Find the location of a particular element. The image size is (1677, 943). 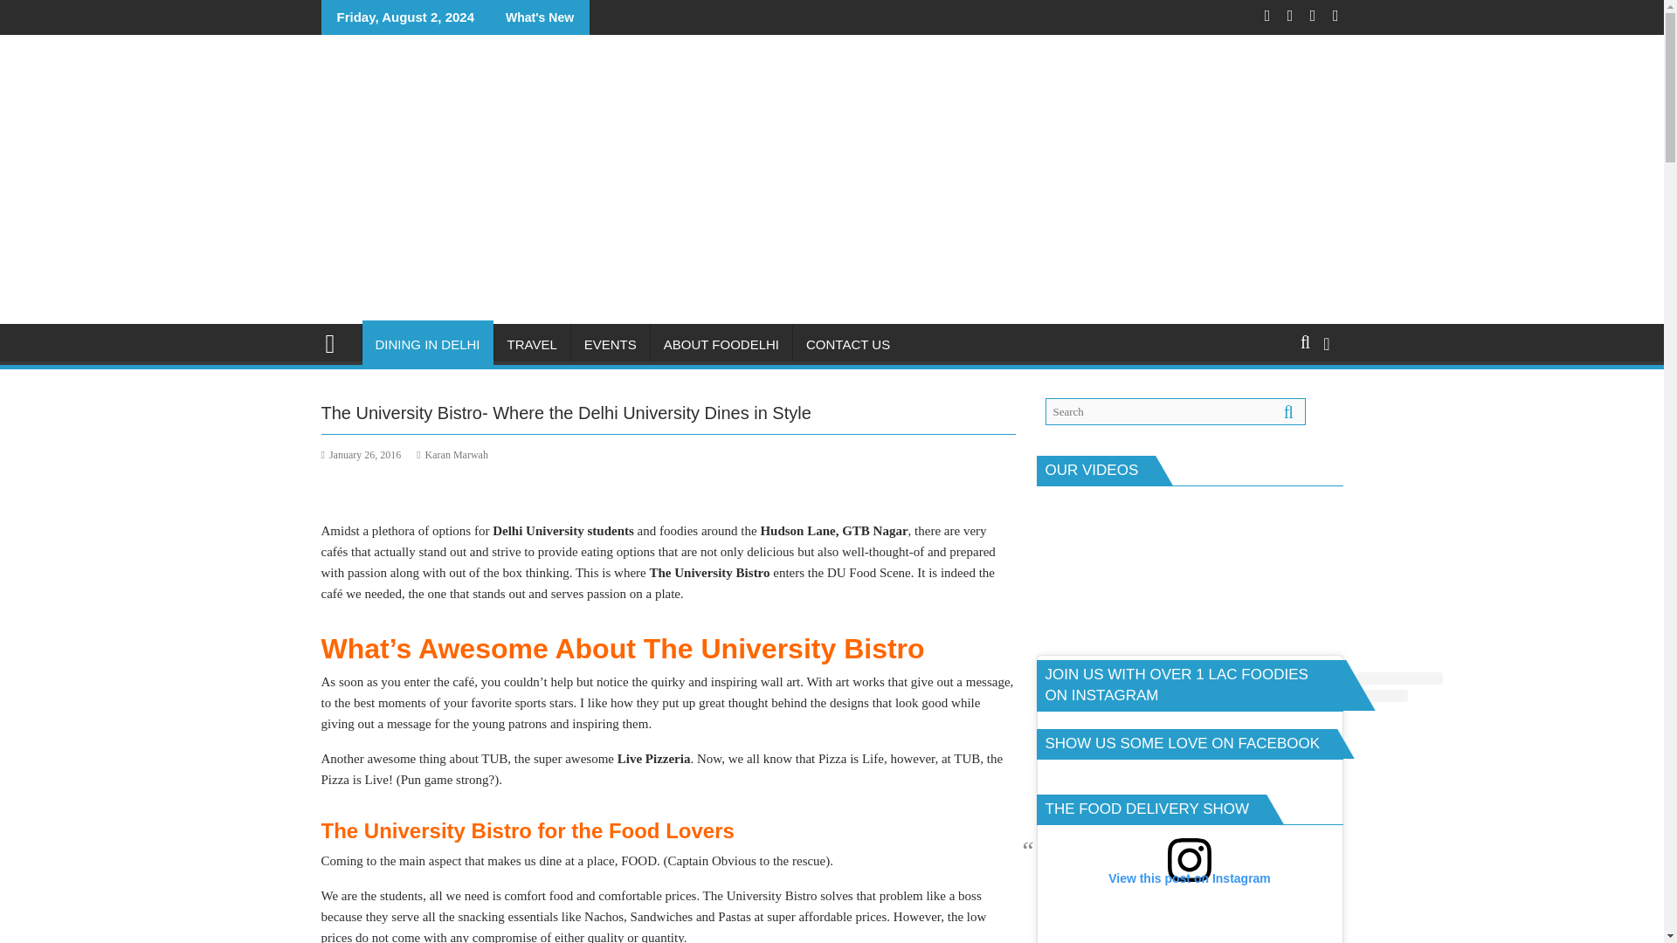

January 26, 2016 is located at coordinates (362, 455).